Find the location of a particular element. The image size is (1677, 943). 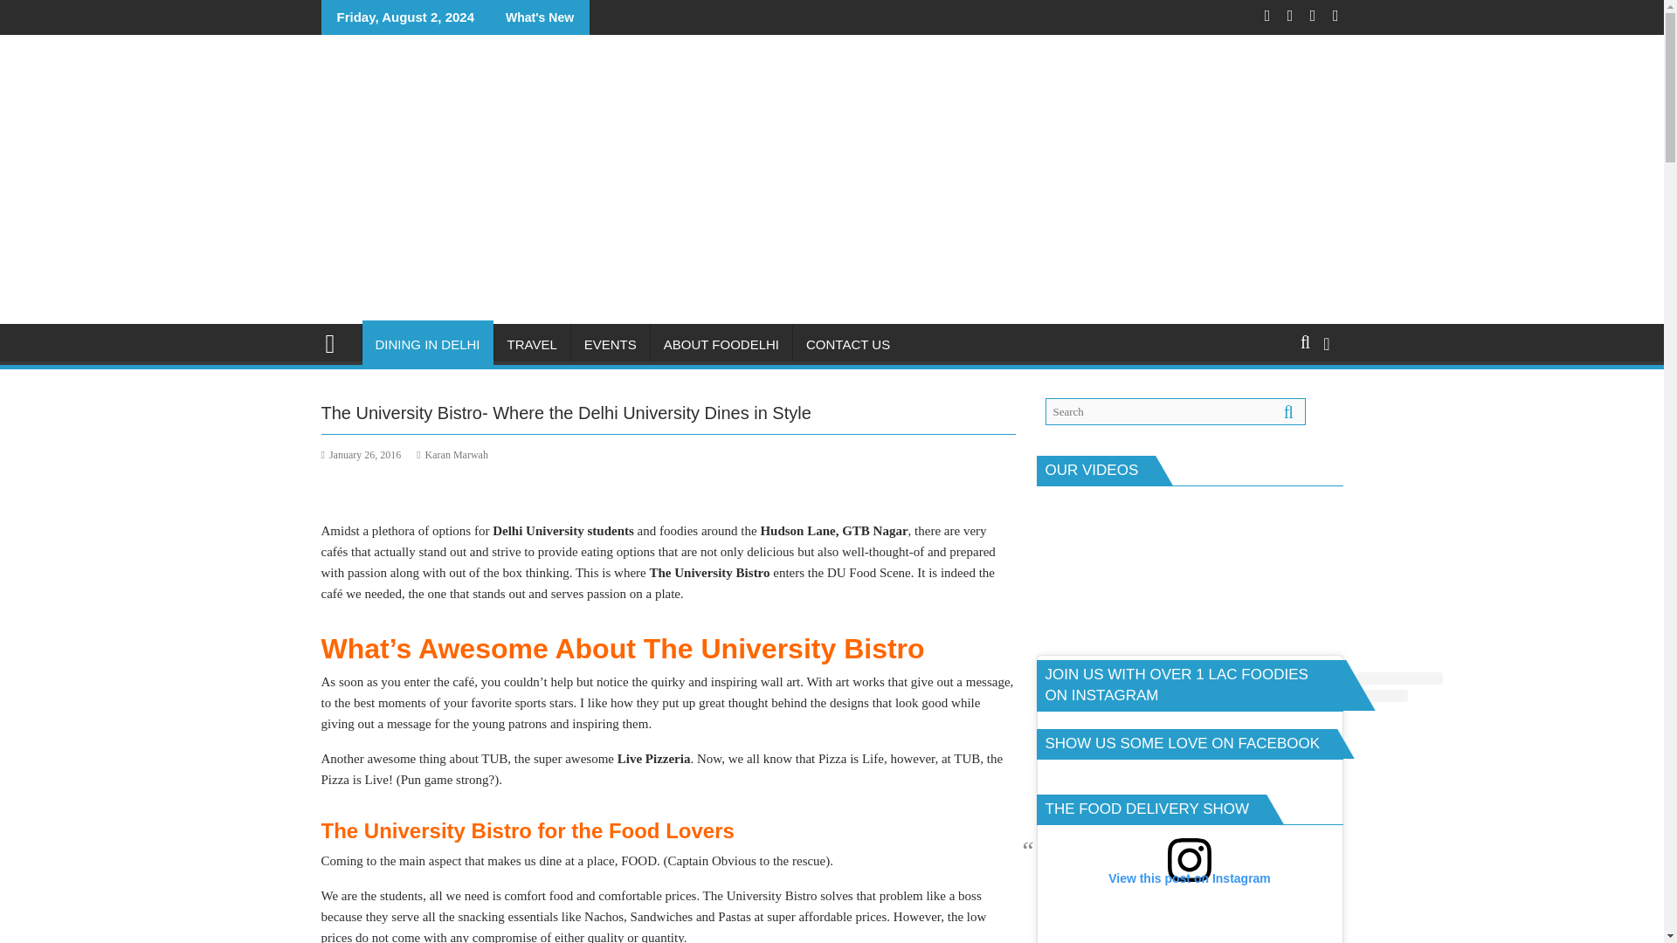

January 26, 2016 is located at coordinates (362, 455).